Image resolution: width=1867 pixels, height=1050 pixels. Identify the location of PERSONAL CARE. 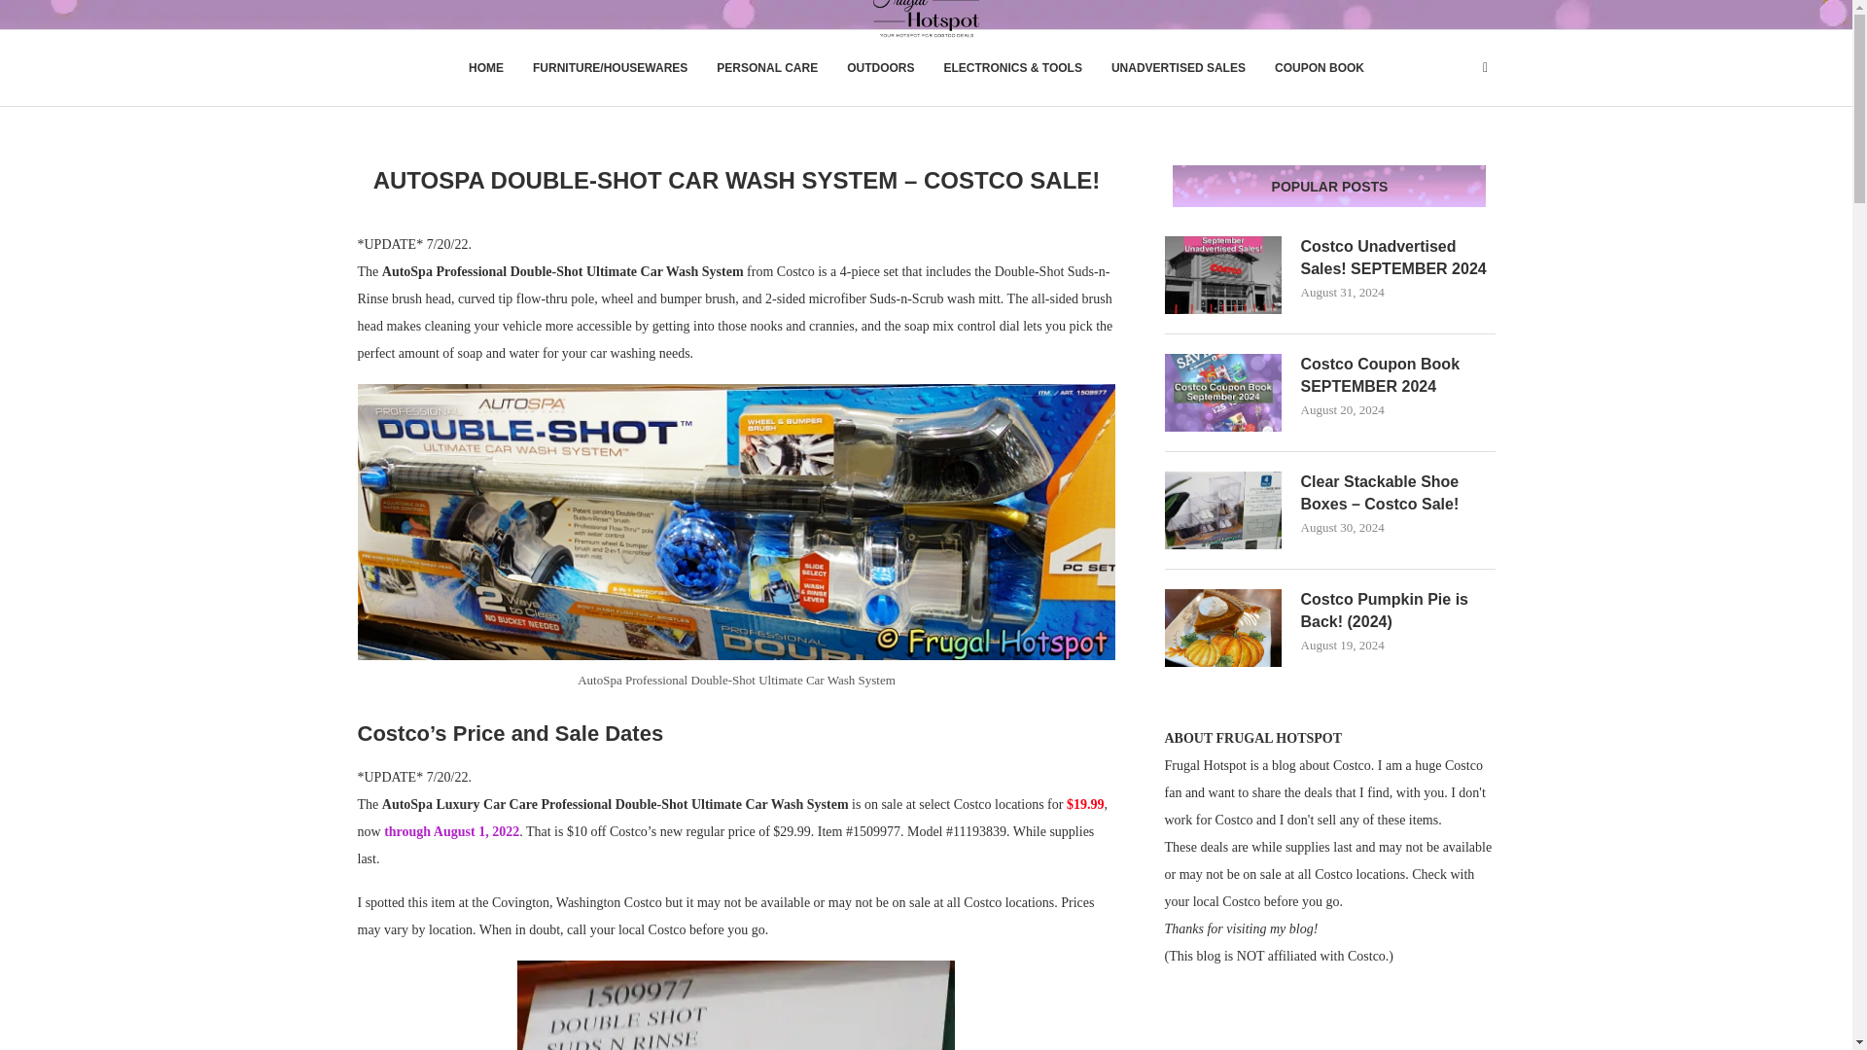
(766, 68).